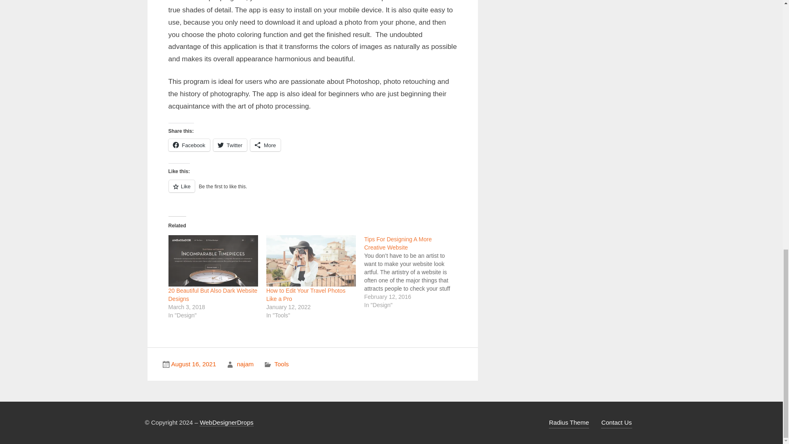 This screenshot has width=789, height=444. What do you see at coordinates (306, 294) in the screenshot?
I see `How to Edit Your Travel Photos Like a Pro` at bounding box center [306, 294].